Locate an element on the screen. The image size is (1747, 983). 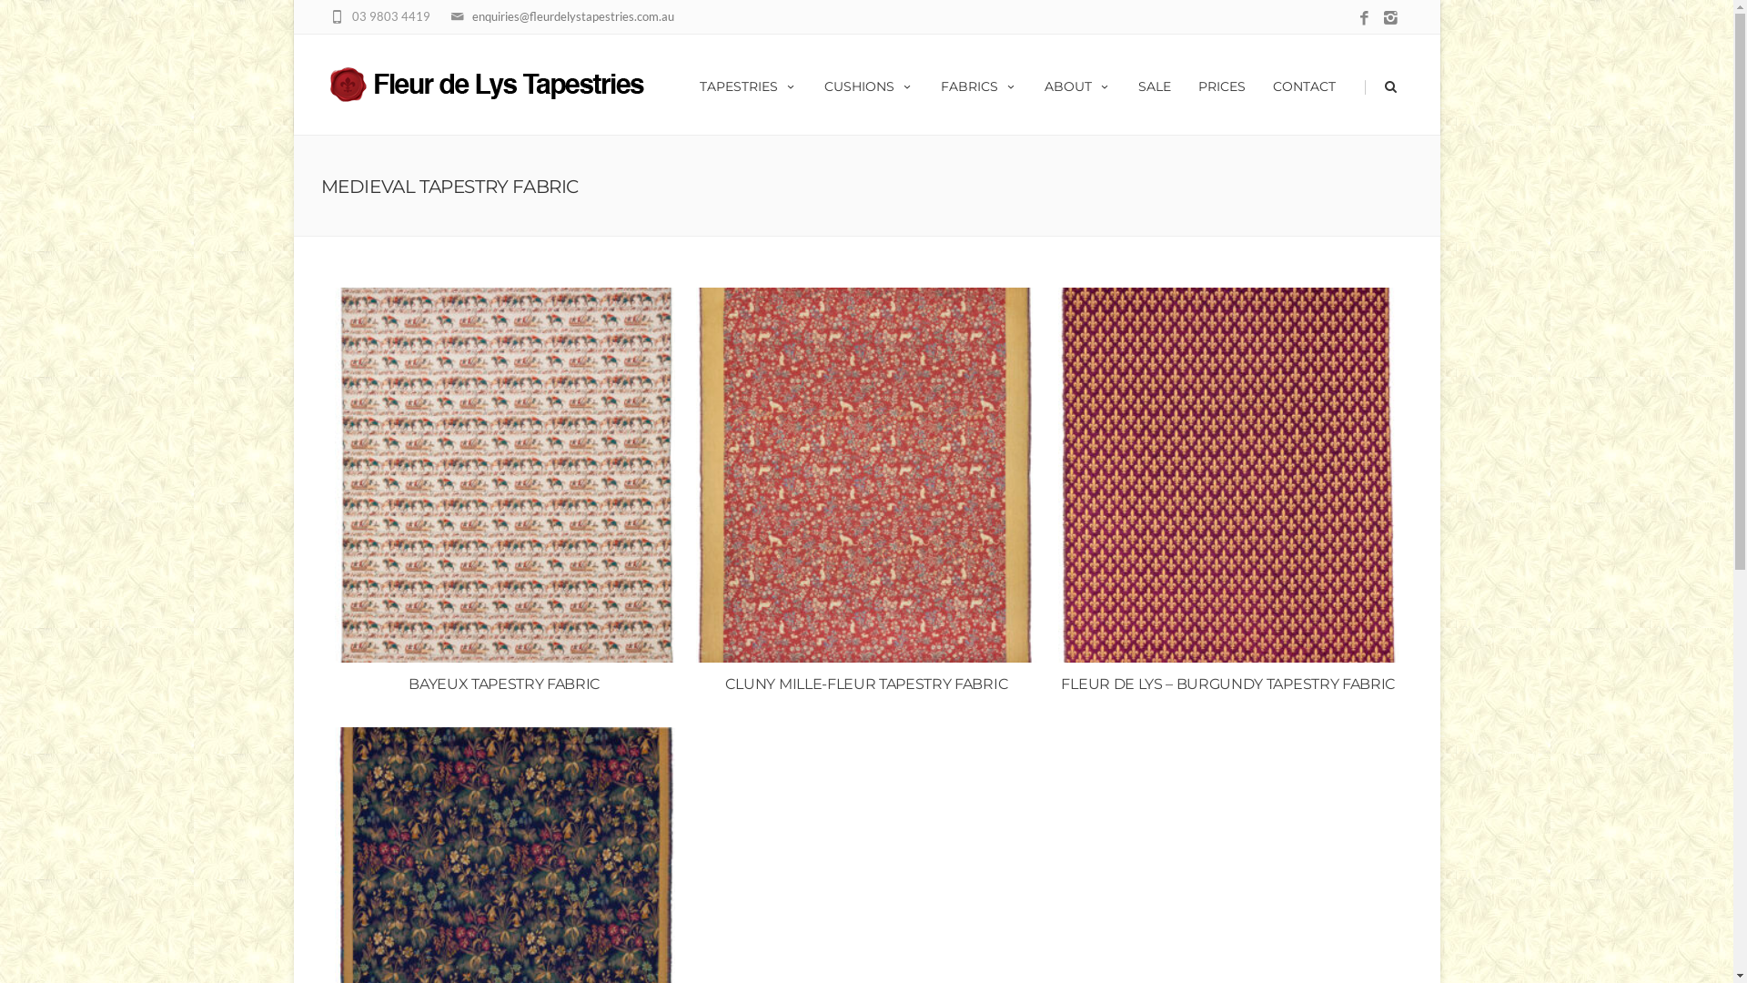
BAYEUX TAPESTRY FABRIC is located at coordinates (505, 495).